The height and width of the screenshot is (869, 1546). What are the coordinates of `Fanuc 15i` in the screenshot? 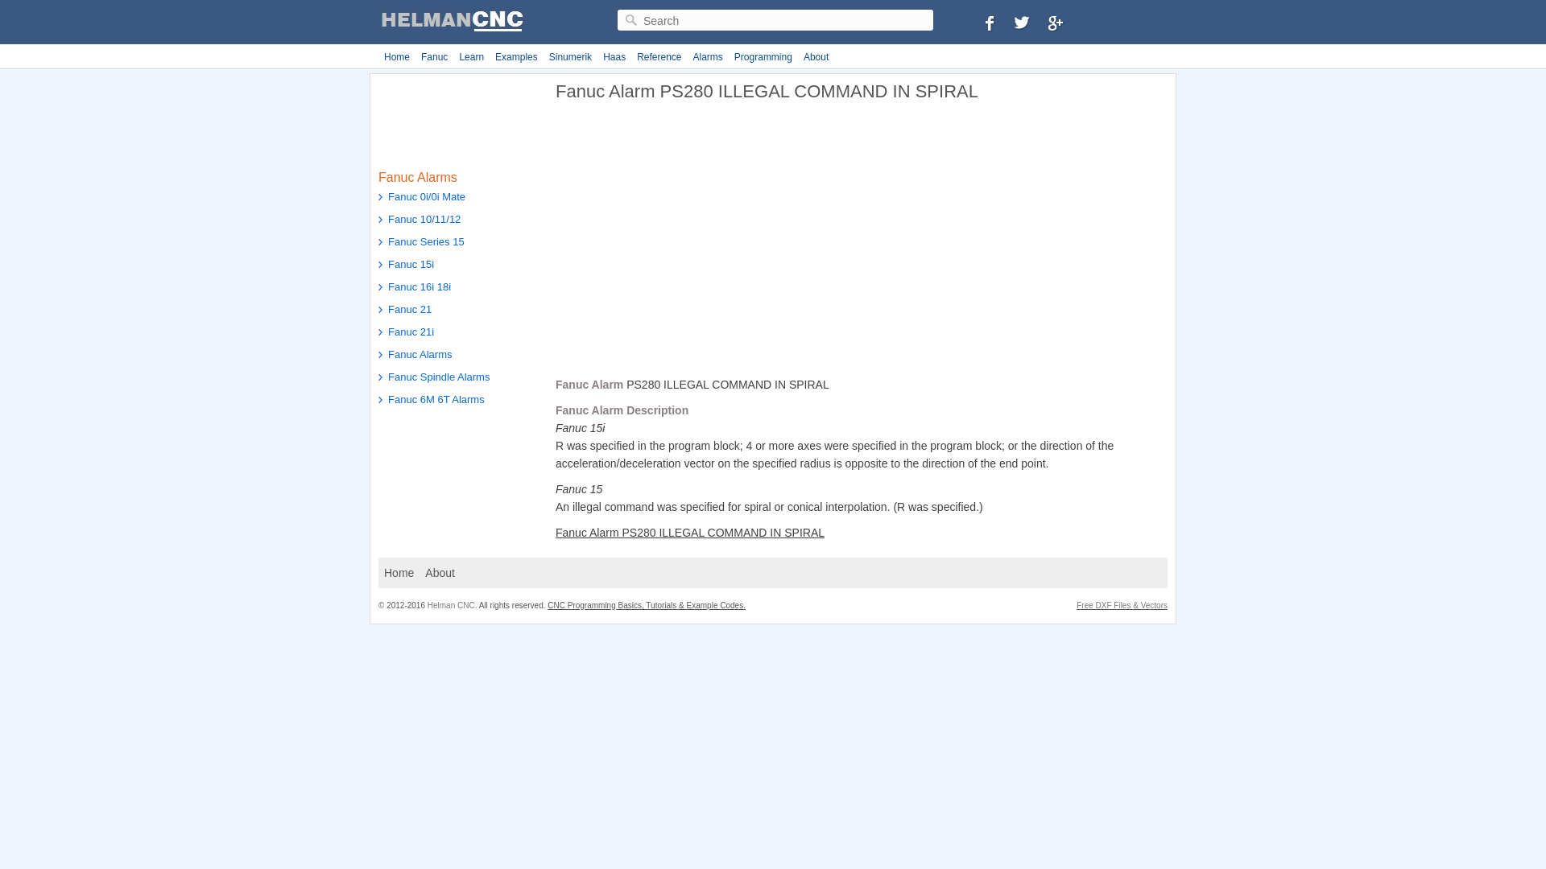 It's located at (459, 266).